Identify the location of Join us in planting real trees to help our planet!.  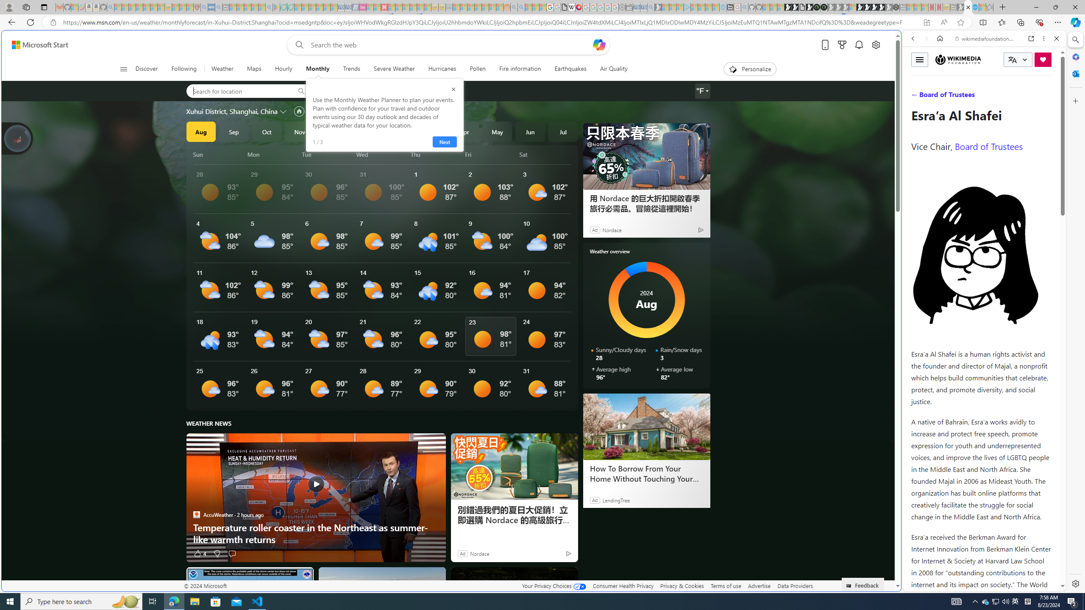
(18, 138).